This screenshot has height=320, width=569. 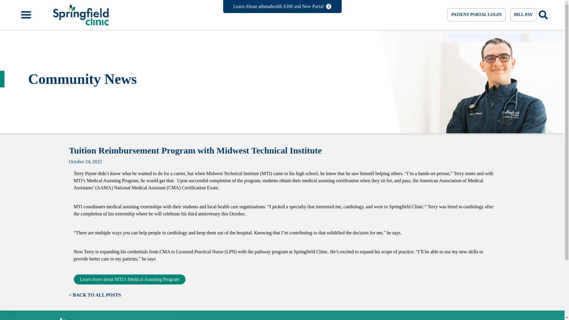 I want to click on Learn About athenahealth EHR and New Portal, so click(x=282, y=7).